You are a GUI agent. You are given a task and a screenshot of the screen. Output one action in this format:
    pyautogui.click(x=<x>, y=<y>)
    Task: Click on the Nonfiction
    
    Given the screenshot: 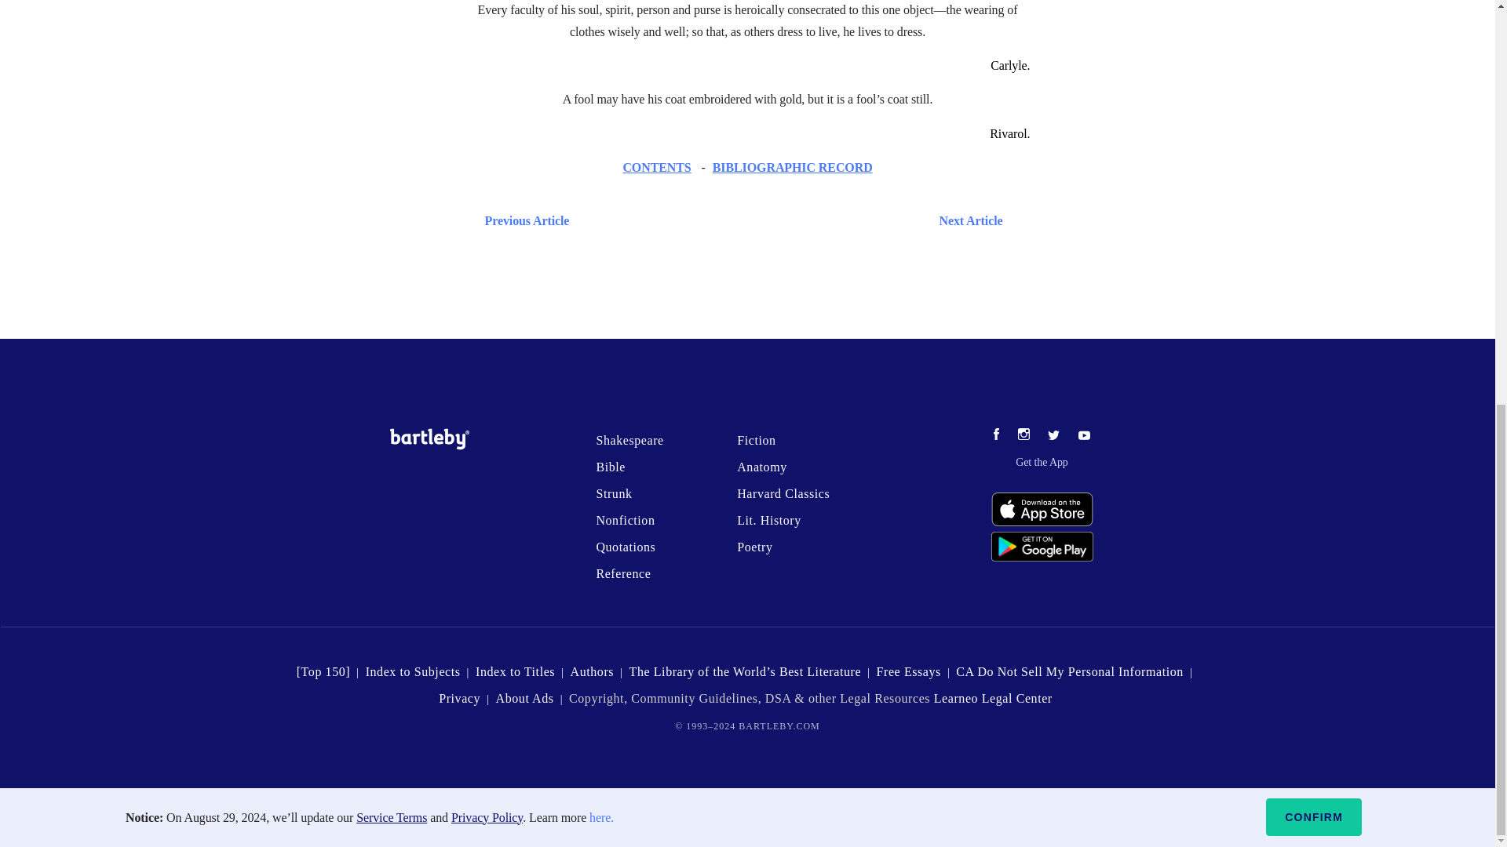 What is the action you would take?
    pyautogui.click(x=625, y=519)
    